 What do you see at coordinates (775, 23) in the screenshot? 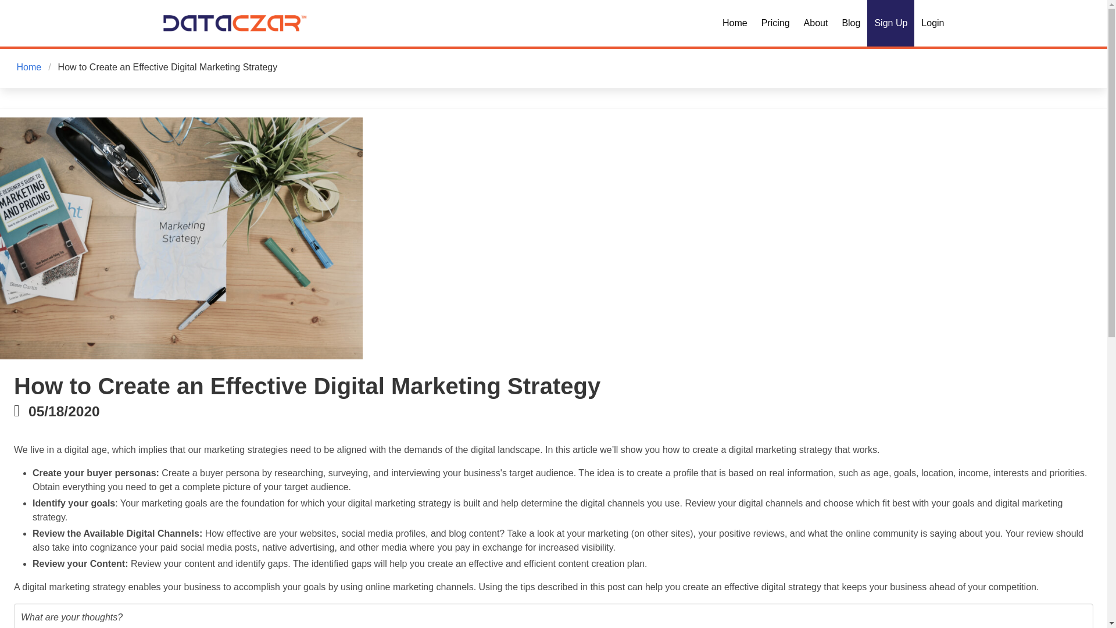
I see `Pricing` at bounding box center [775, 23].